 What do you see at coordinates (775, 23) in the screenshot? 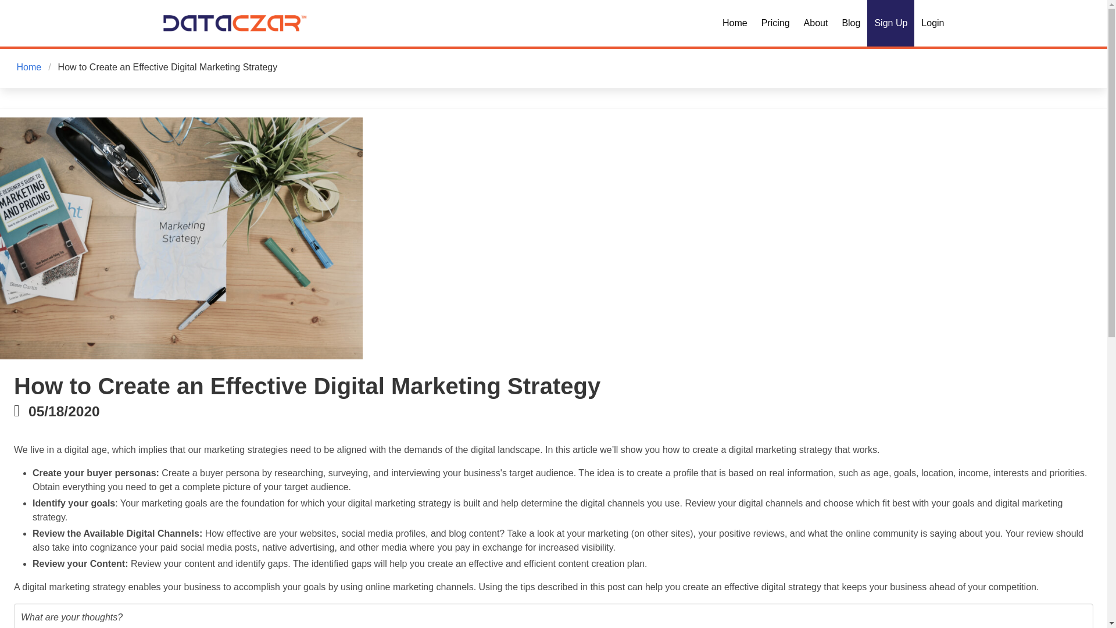
I see `Pricing` at bounding box center [775, 23].